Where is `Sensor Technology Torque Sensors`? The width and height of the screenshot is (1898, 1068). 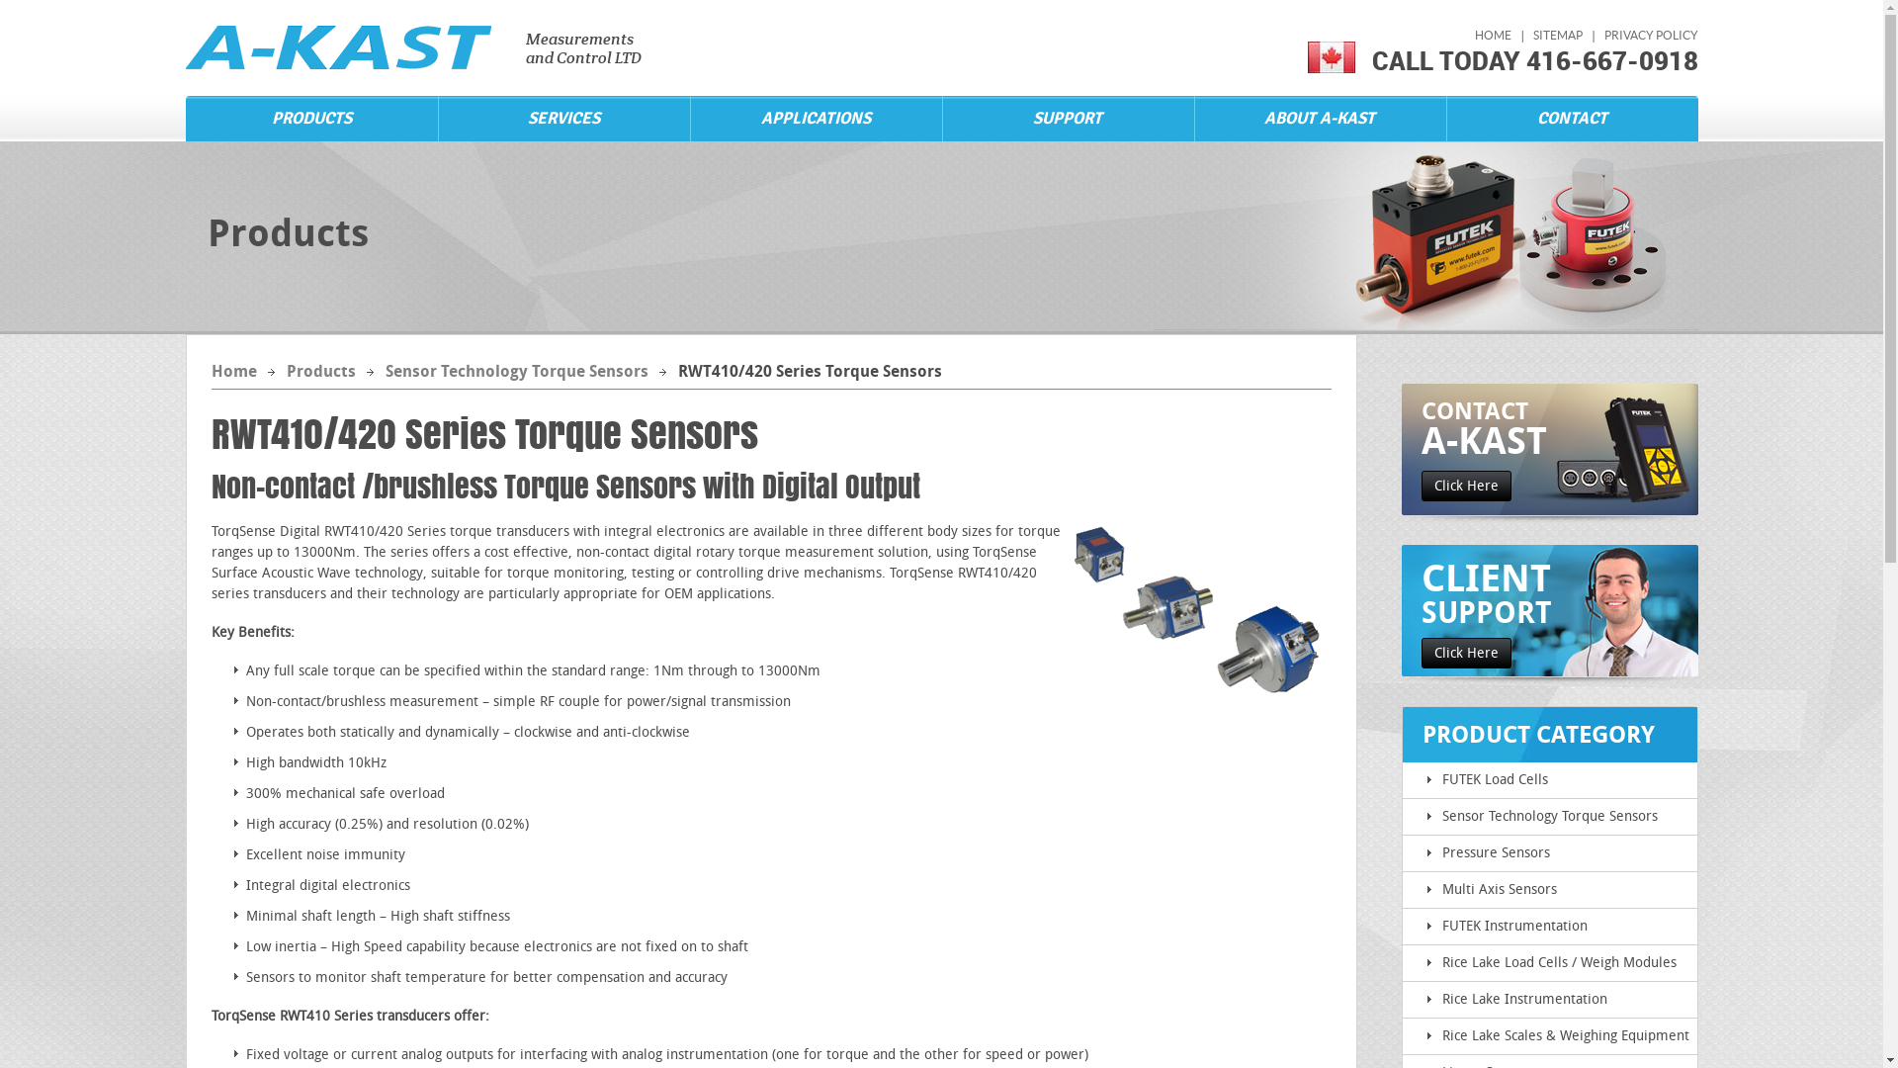
Sensor Technology Torque Sensors is located at coordinates (1549, 817).